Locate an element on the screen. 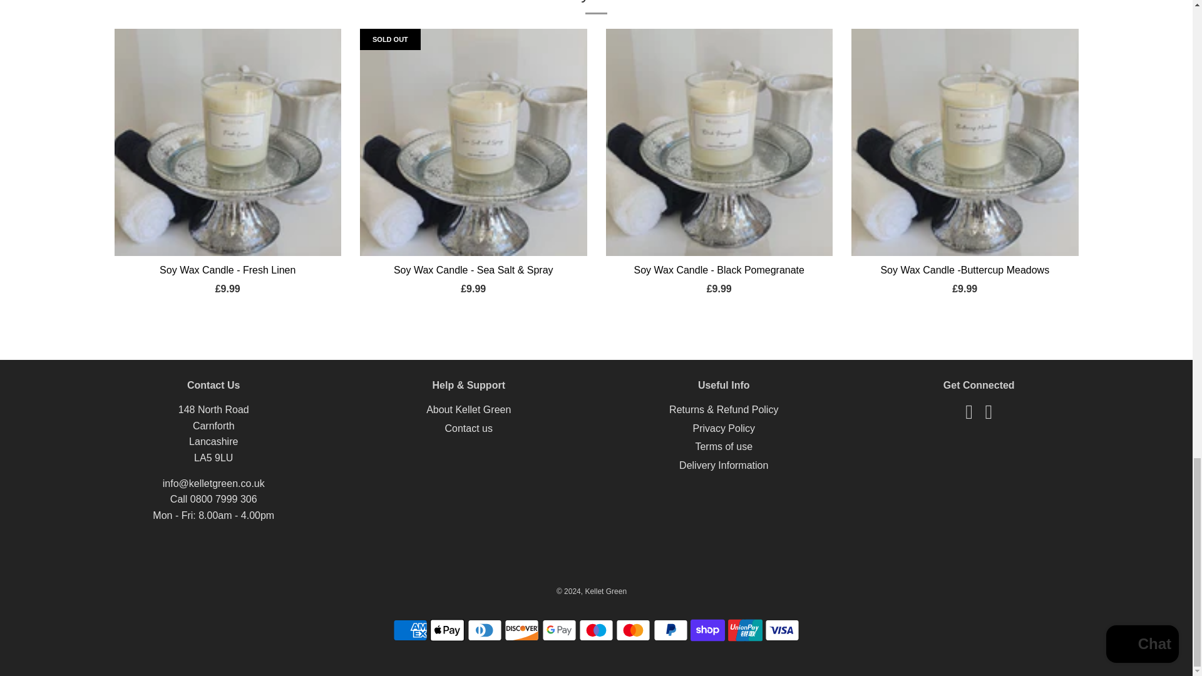 This screenshot has width=1202, height=676. Maestro is located at coordinates (596, 630).